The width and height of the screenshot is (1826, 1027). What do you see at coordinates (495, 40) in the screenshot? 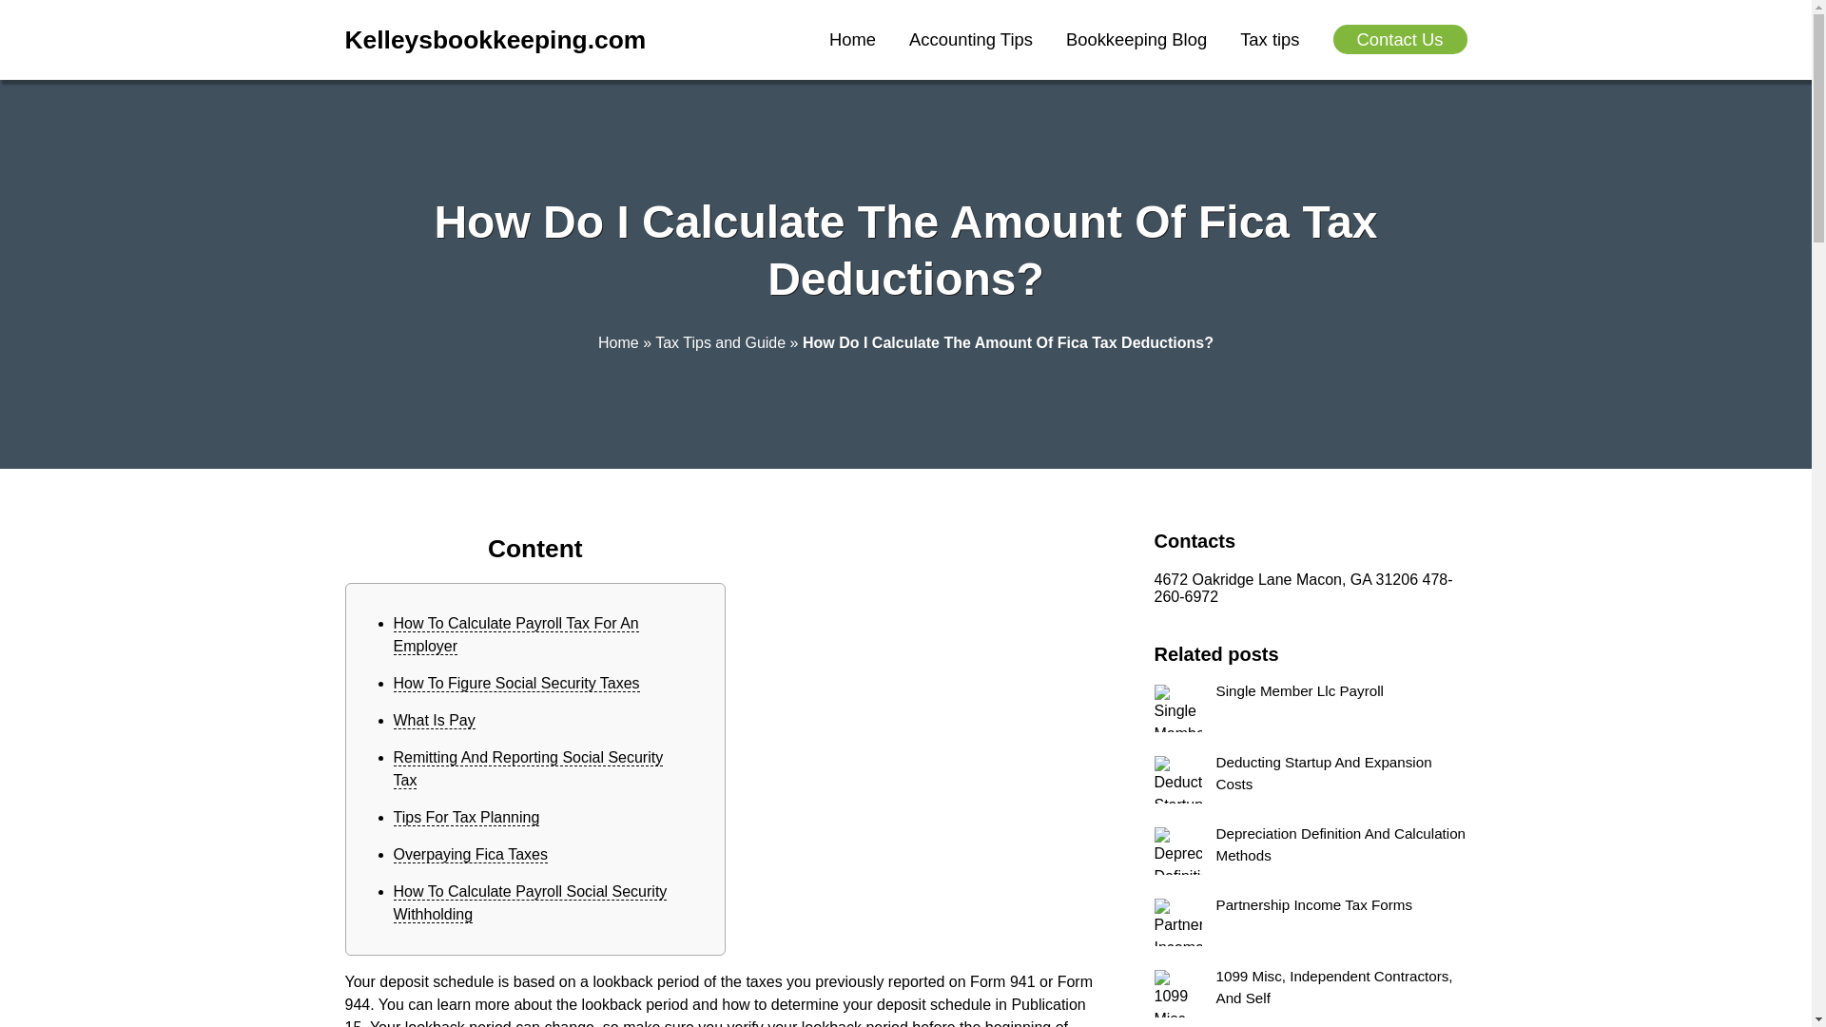
I see `Kelleysbookkeeping.com` at bounding box center [495, 40].